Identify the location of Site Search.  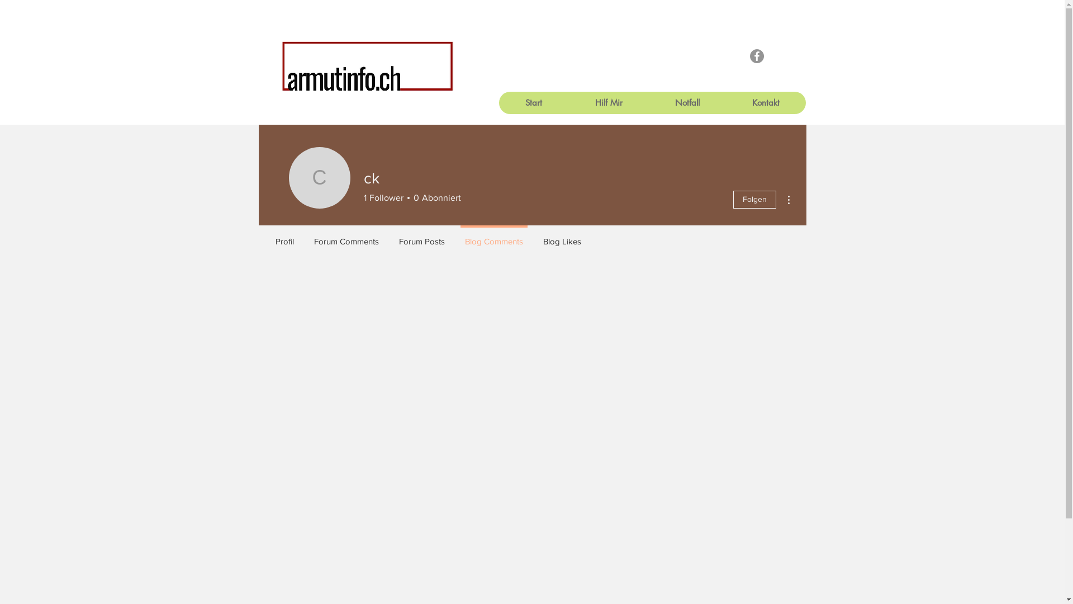
(375, 110).